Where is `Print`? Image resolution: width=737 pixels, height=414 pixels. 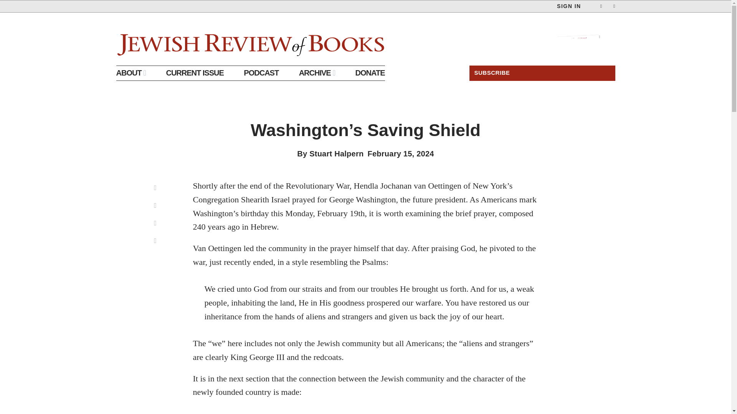
Print is located at coordinates (155, 188).